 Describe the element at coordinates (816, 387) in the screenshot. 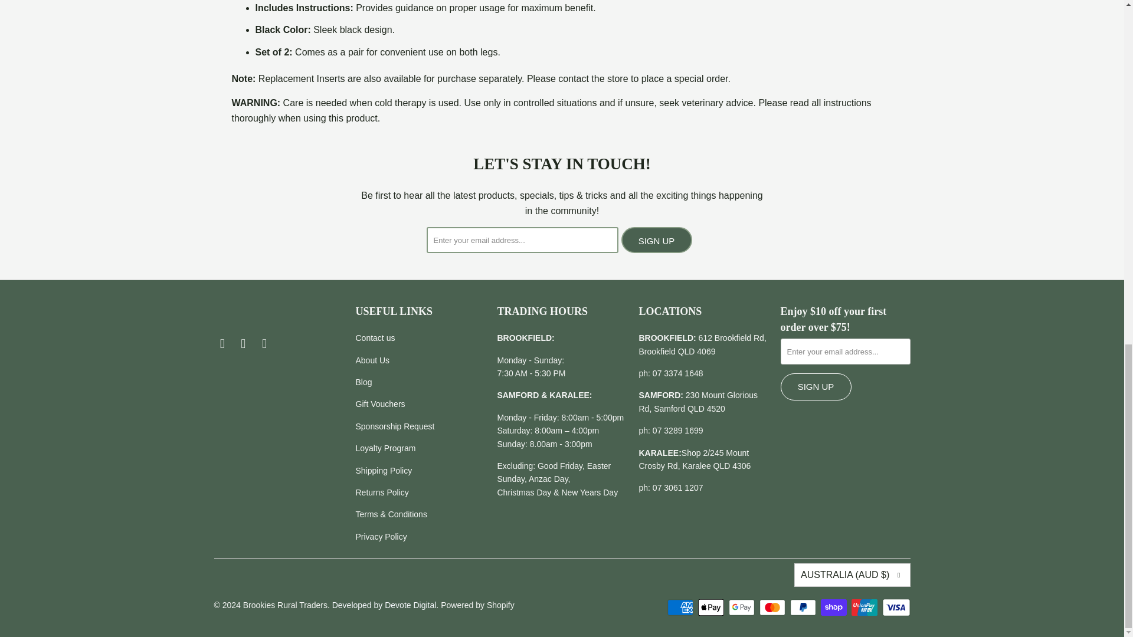

I see `Sign Up` at that location.